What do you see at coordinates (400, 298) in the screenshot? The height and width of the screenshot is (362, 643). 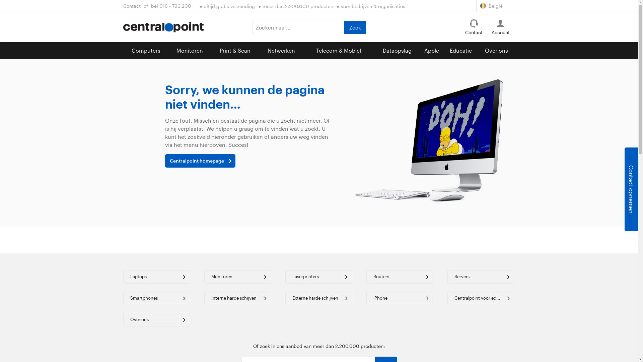 I see `iPhone` at bounding box center [400, 298].